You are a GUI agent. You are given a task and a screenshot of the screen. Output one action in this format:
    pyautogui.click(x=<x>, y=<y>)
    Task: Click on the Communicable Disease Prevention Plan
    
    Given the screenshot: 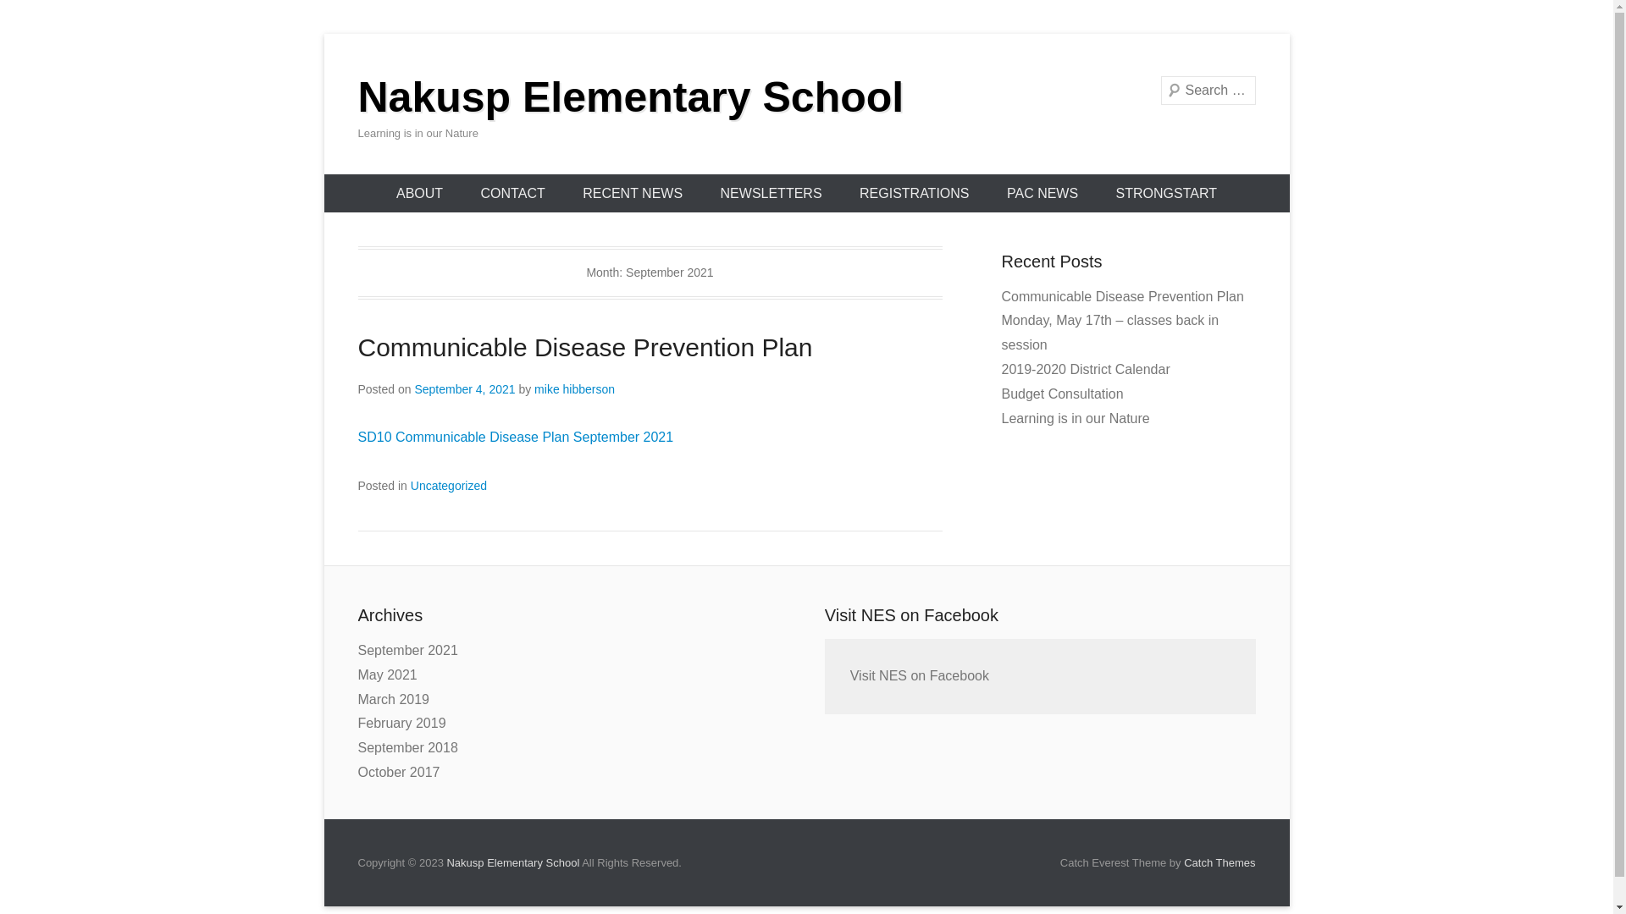 What is the action you would take?
    pyautogui.click(x=1122, y=296)
    